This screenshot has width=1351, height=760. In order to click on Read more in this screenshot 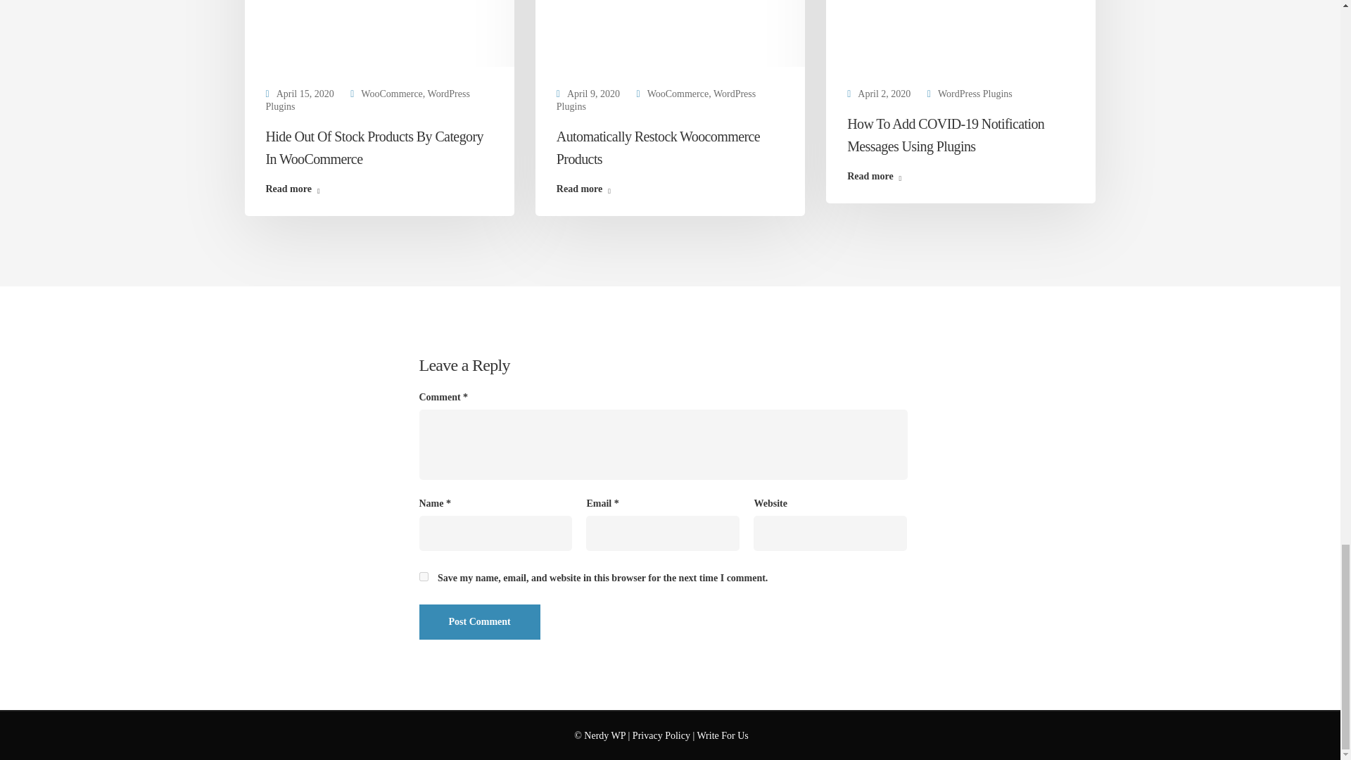, I will do `click(293, 189)`.